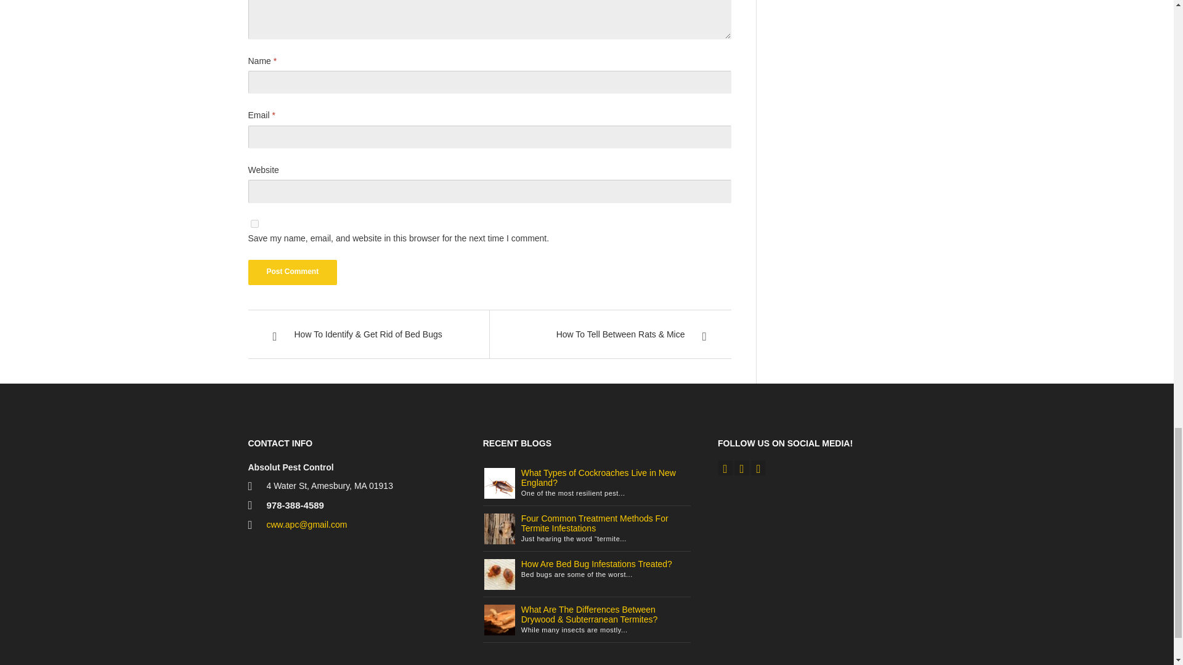 The image size is (1183, 665). I want to click on How Are Bed Bug Infestations Treated?, so click(499, 574).